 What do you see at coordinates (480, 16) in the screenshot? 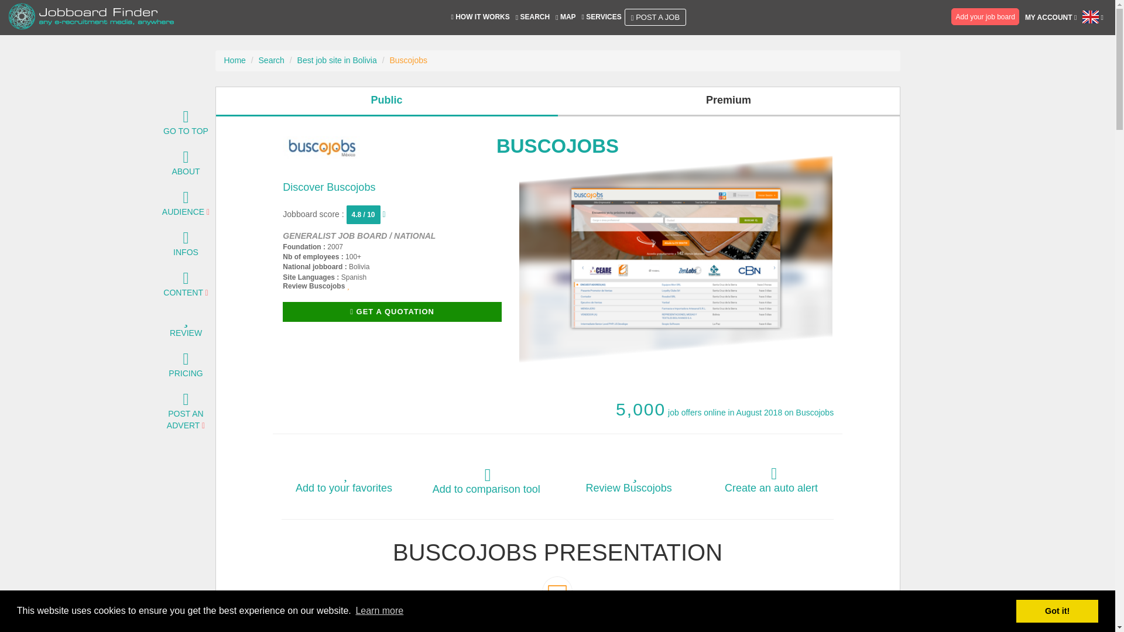
I see `Add your job board` at bounding box center [480, 16].